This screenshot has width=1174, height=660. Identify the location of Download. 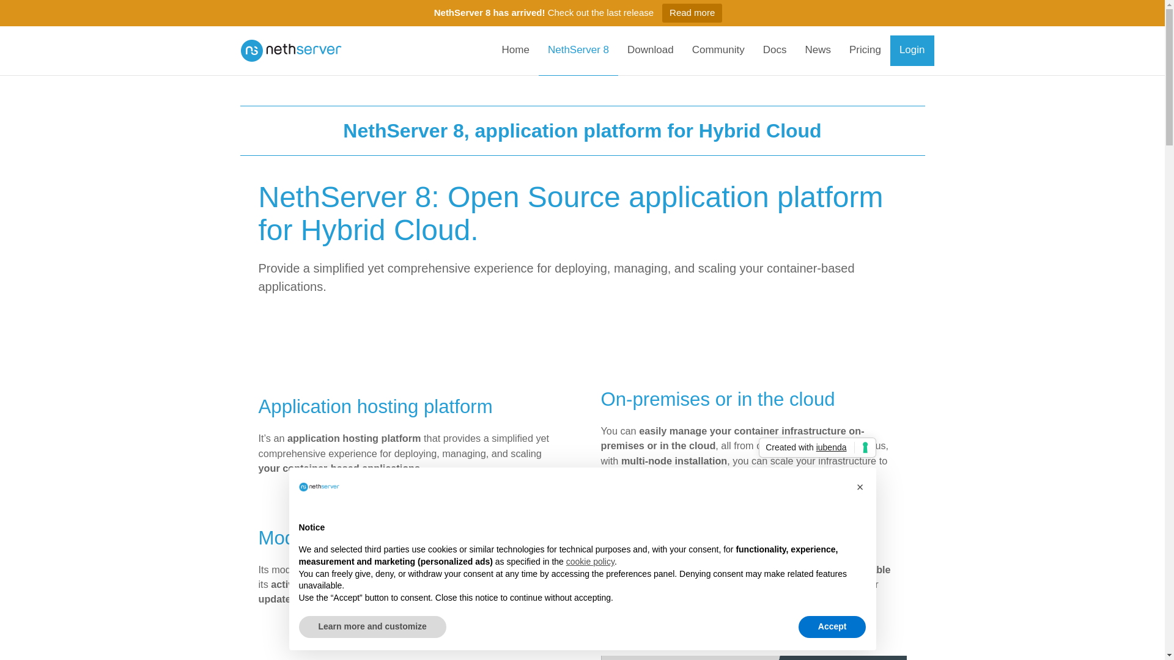
(651, 51).